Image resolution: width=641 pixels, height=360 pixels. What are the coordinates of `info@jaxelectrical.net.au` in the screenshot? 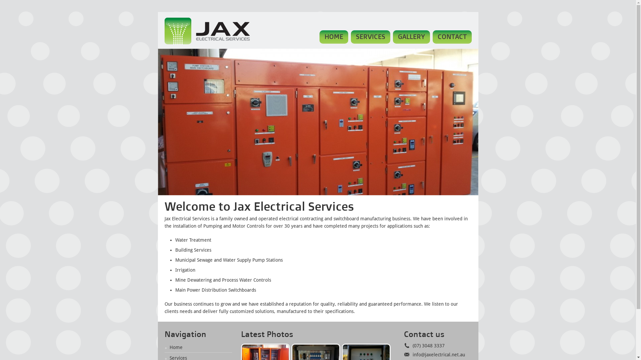 It's located at (435, 355).